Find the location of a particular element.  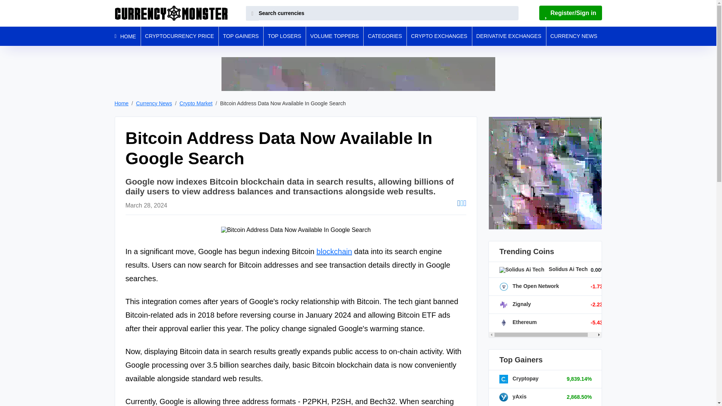

Crypto Market is located at coordinates (196, 103).